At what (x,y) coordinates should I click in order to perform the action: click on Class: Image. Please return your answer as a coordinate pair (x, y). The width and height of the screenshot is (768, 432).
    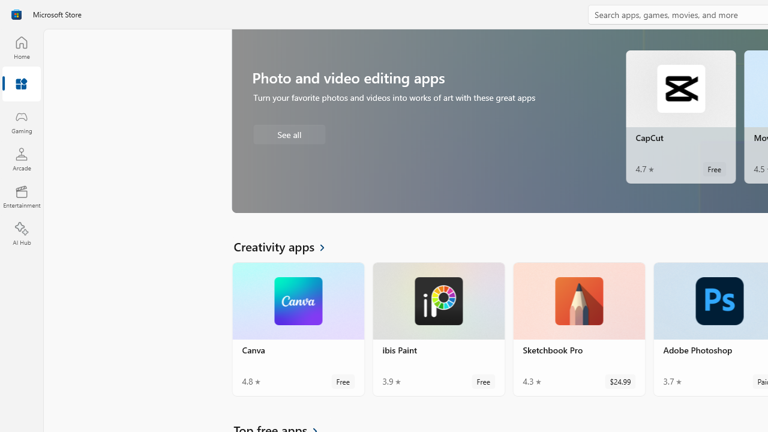
    Looking at the image, I should click on (16, 14).